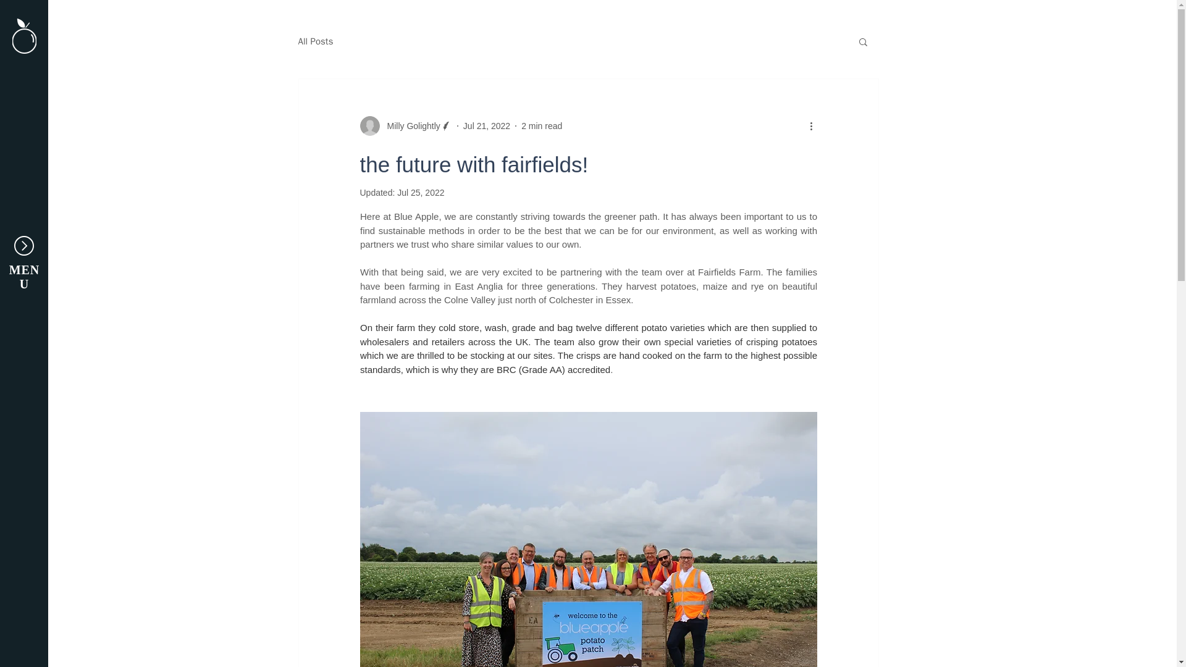 The image size is (1186, 667). I want to click on MENU, so click(25, 277).